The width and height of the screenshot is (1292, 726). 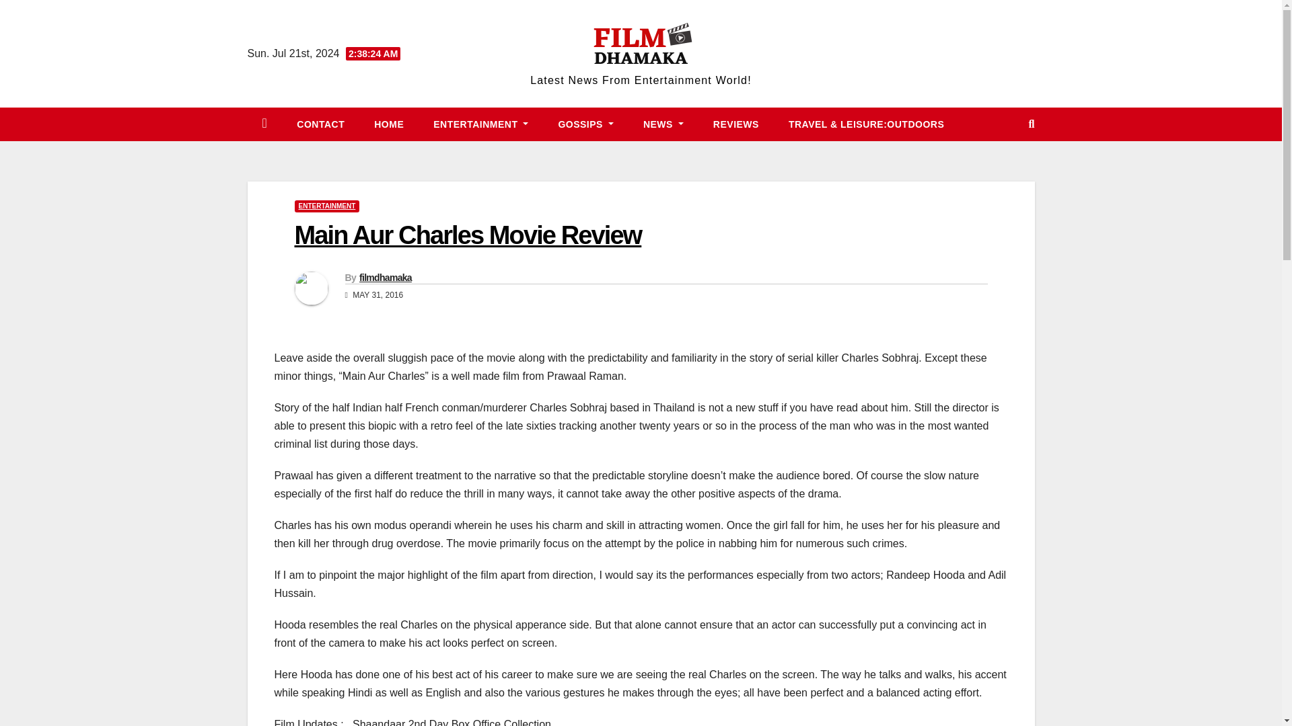 I want to click on Gossips, so click(x=585, y=124).